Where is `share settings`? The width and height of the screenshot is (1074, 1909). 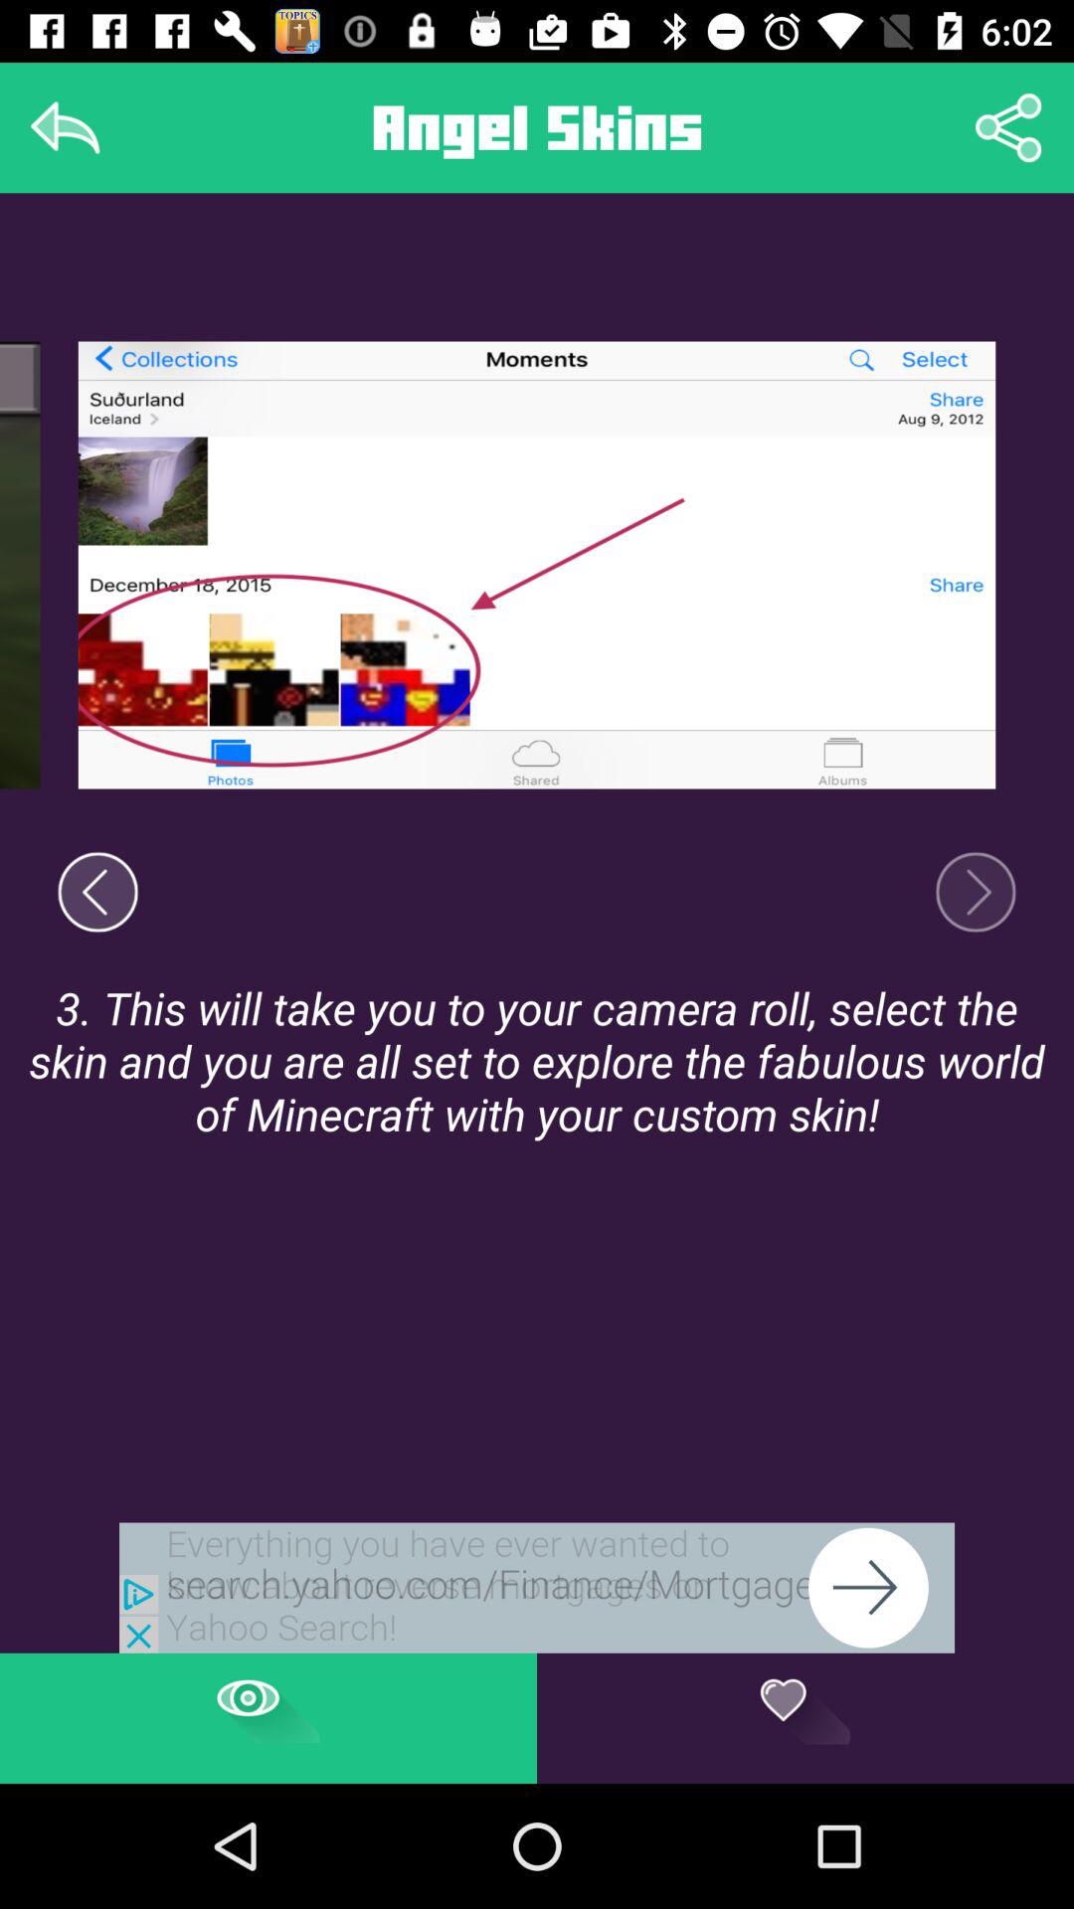
share settings is located at coordinates (1008, 127).